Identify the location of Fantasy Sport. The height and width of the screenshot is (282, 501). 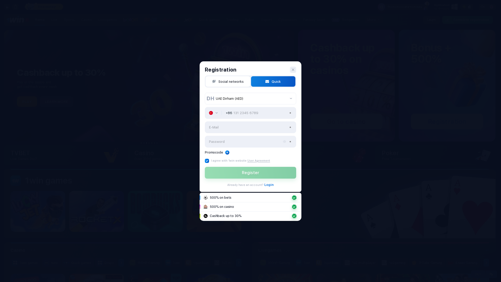
(314, 20).